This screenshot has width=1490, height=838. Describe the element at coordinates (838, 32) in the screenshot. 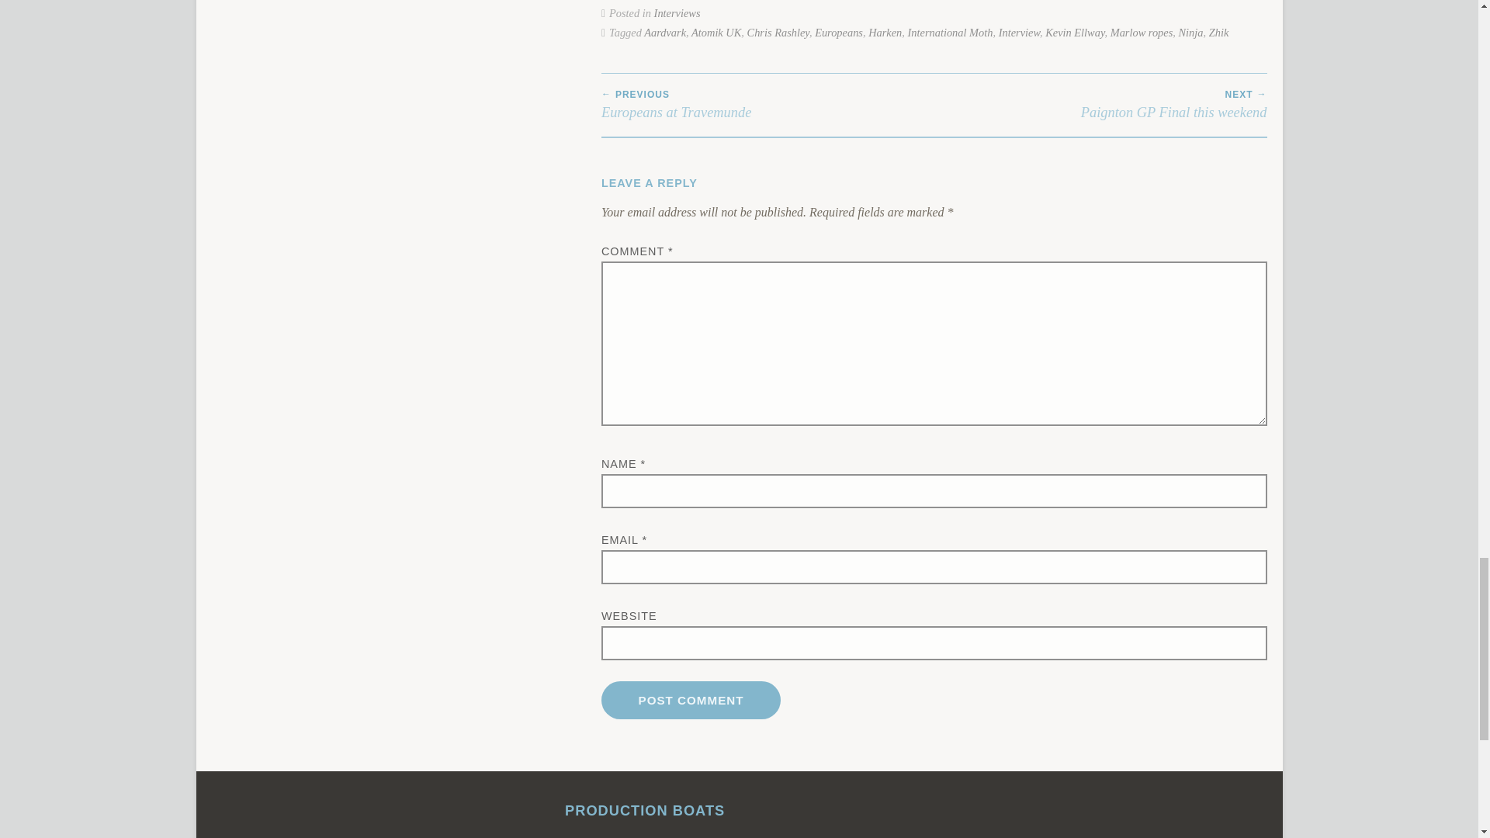

I see `Europeans` at that location.